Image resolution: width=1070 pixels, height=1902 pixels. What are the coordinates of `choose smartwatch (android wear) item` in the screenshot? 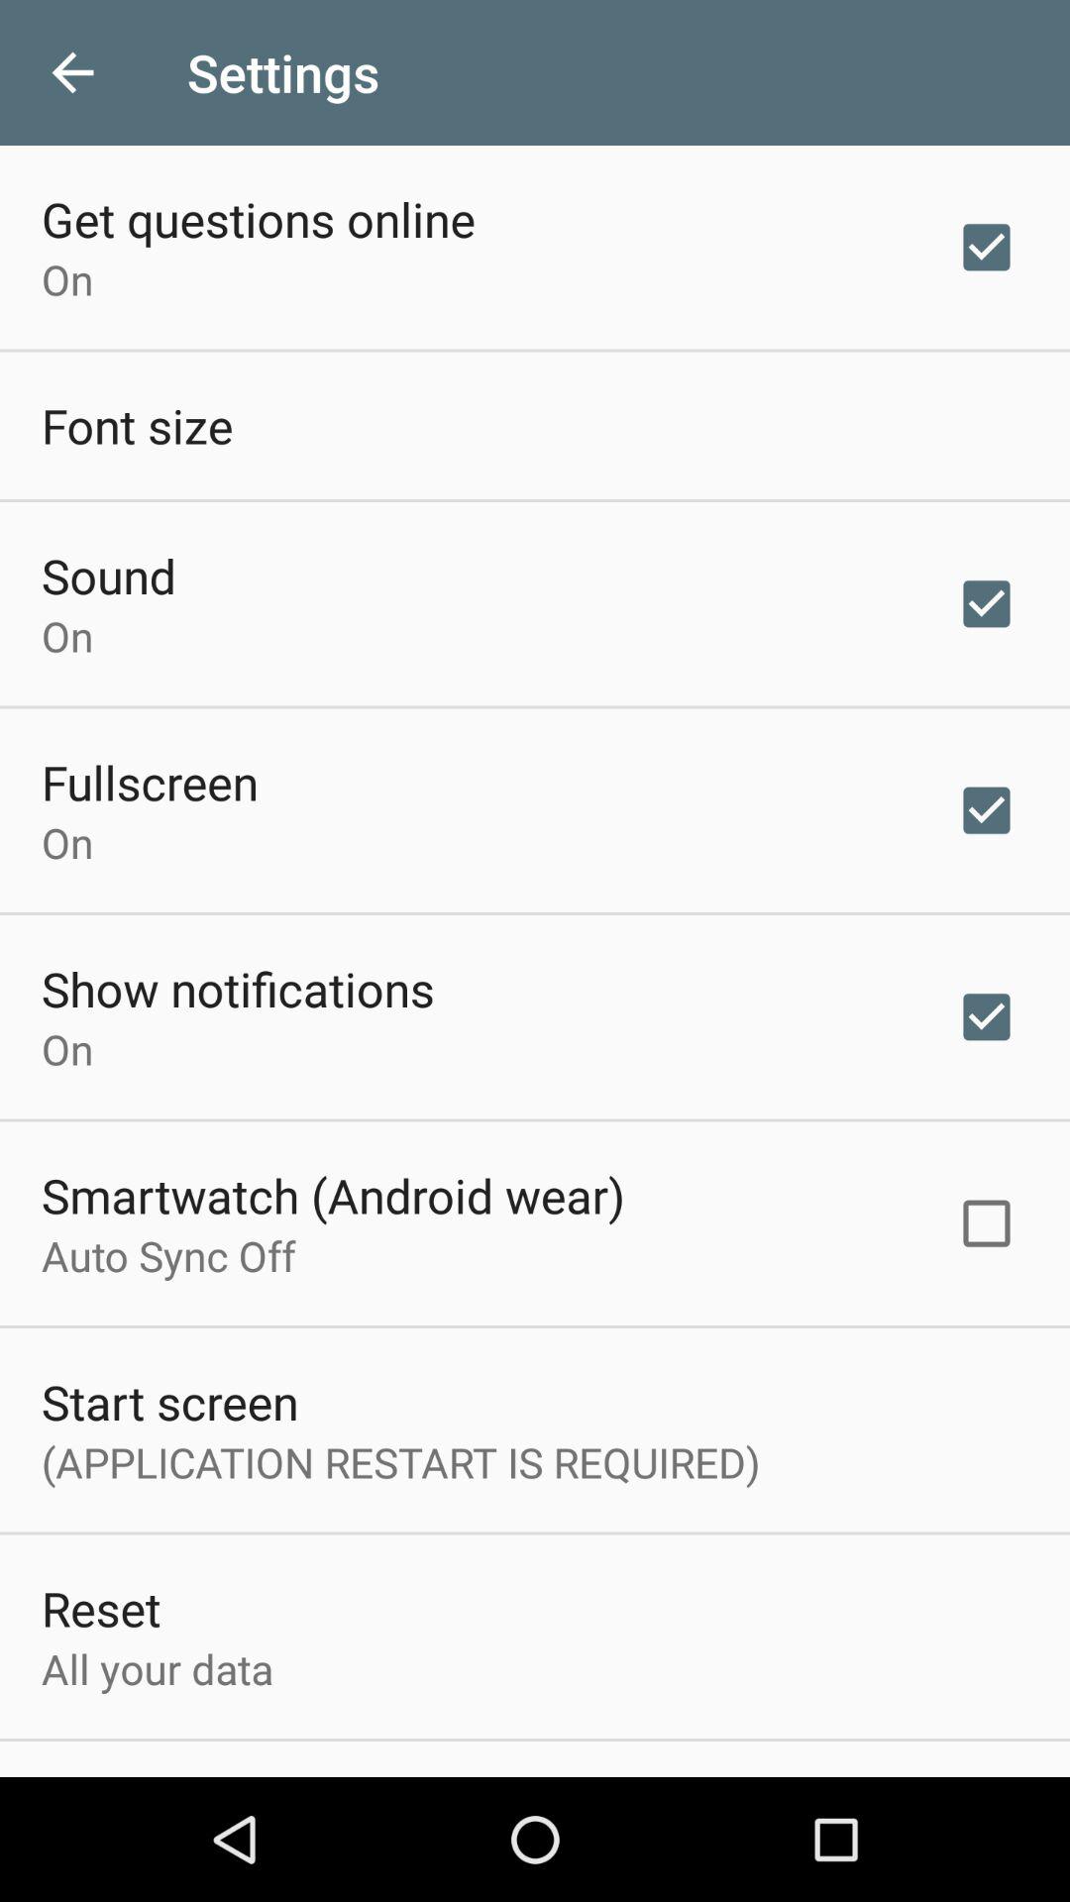 It's located at (333, 1195).